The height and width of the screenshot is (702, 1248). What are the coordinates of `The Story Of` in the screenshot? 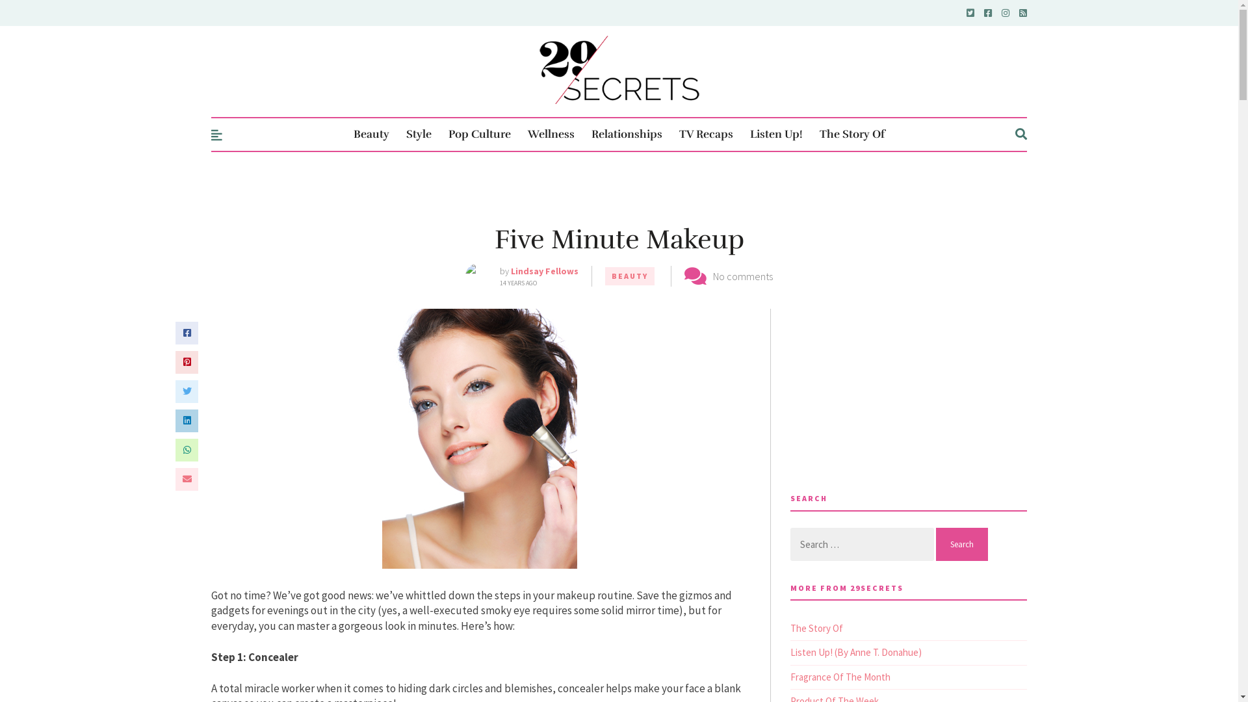 It's located at (852, 135).